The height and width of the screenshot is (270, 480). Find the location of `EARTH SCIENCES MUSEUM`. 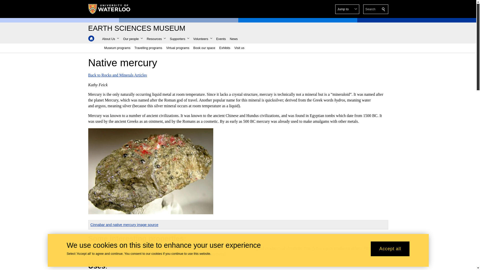

EARTH SCIENCES MUSEUM is located at coordinates (136, 28).